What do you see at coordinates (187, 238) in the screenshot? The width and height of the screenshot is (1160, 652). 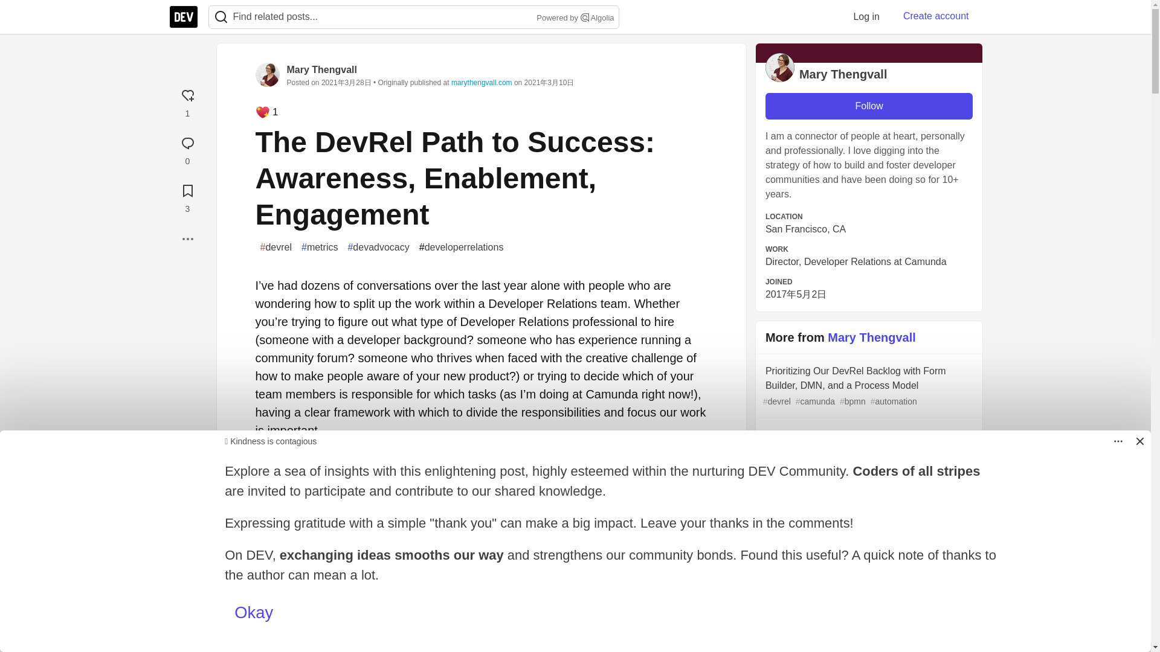 I see `More...` at bounding box center [187, 238].